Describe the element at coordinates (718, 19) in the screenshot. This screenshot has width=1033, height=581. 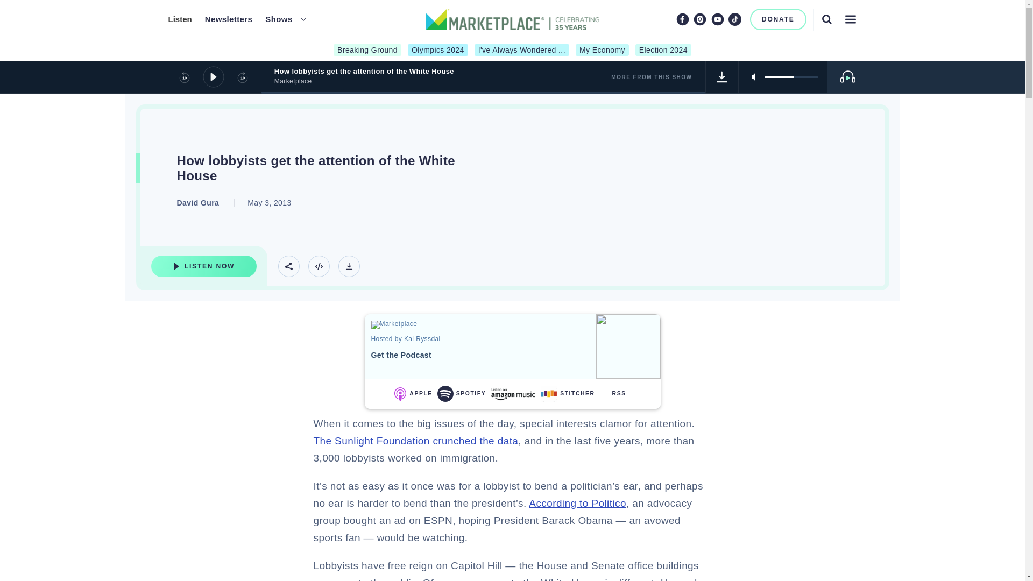
I see `Youtube` at that location.